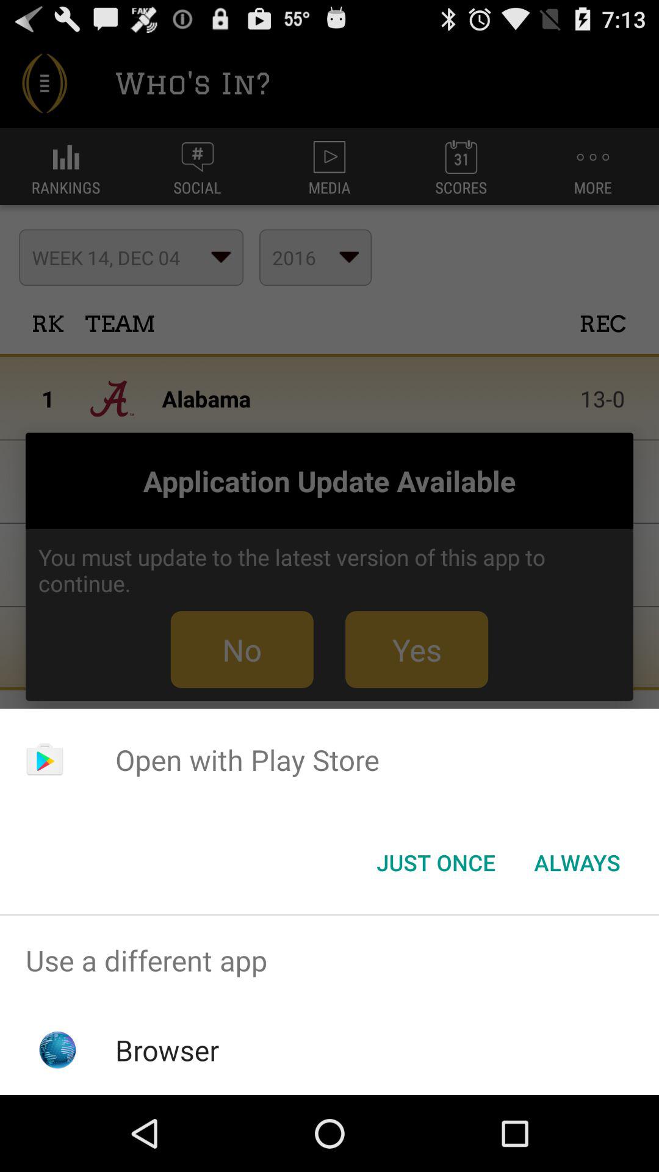 The image size is (659, 1172). Describe the element at coordinates (577, 863) in the screenshot. I see `jump until the always item` at that location.